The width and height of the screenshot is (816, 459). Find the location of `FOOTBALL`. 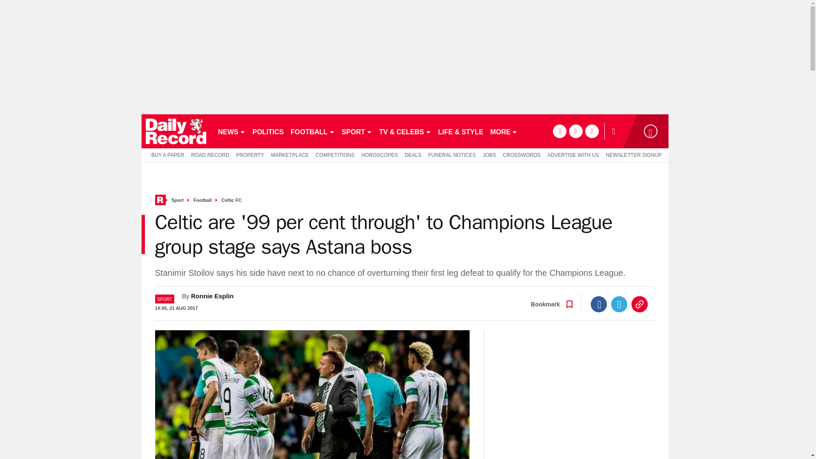

FOOTBALL is located at coordinates (313, 131).